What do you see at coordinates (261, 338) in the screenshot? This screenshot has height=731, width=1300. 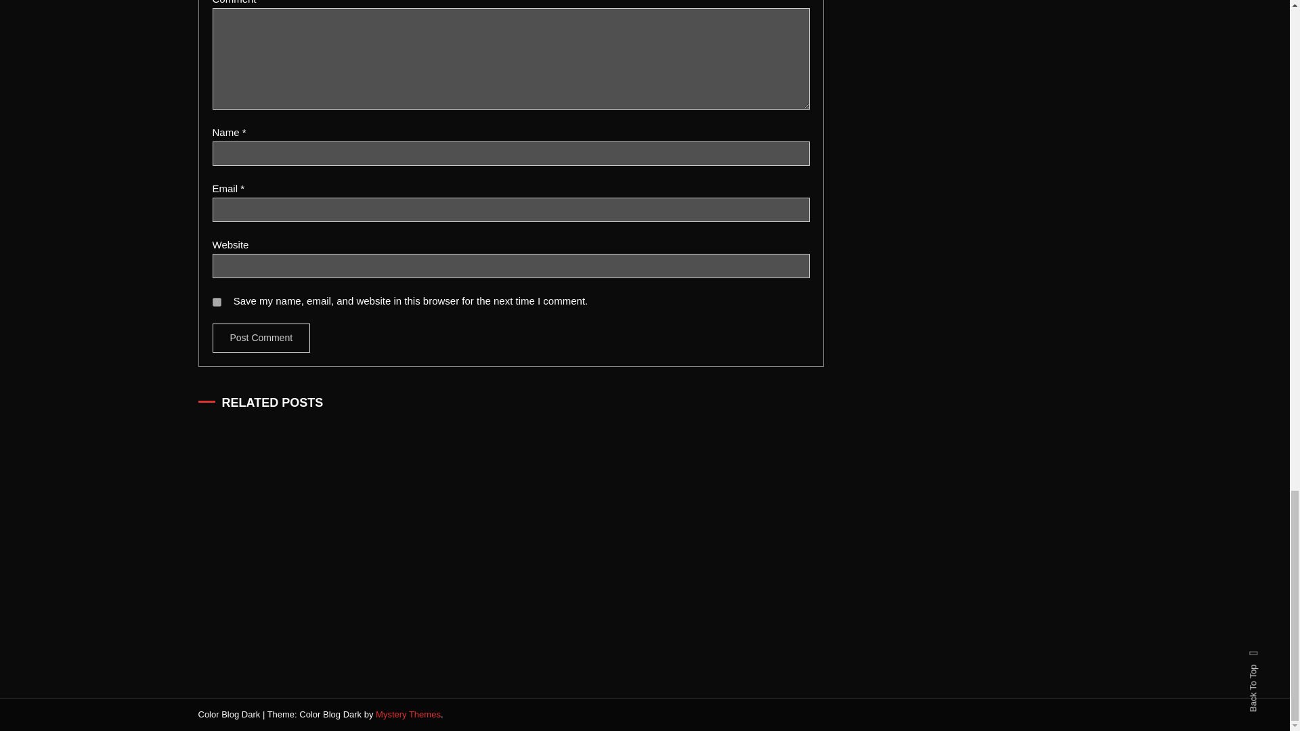 I see `Post Comment` at bounding box center [261, 338].